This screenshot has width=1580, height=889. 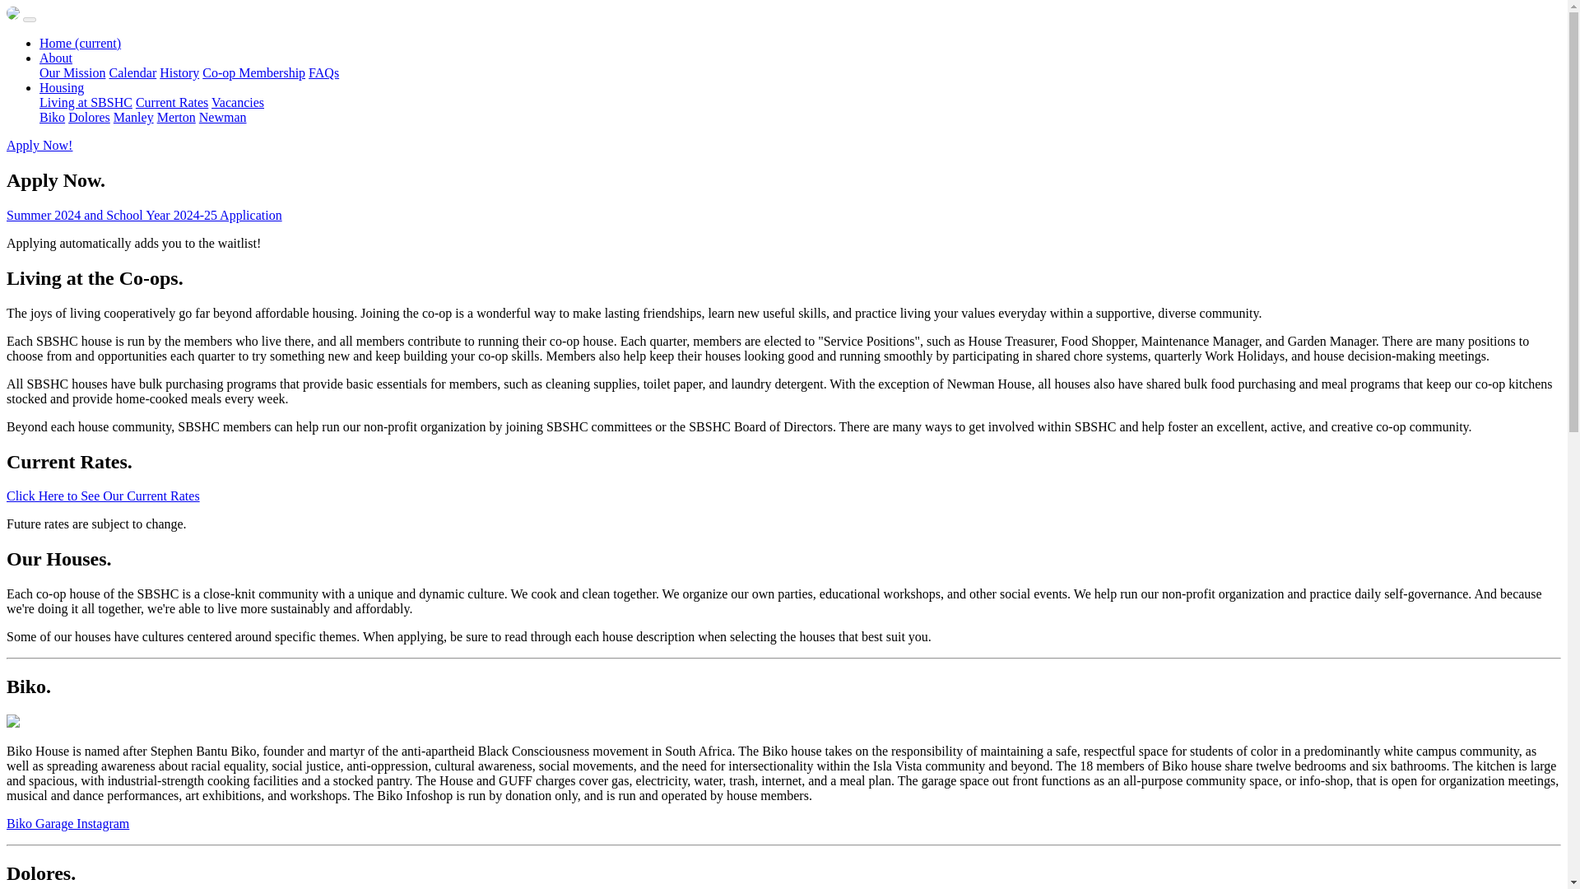 What do you see at coordinates (179, 72) in the screenshot?
I see `History` at bounding box center [179, 72].